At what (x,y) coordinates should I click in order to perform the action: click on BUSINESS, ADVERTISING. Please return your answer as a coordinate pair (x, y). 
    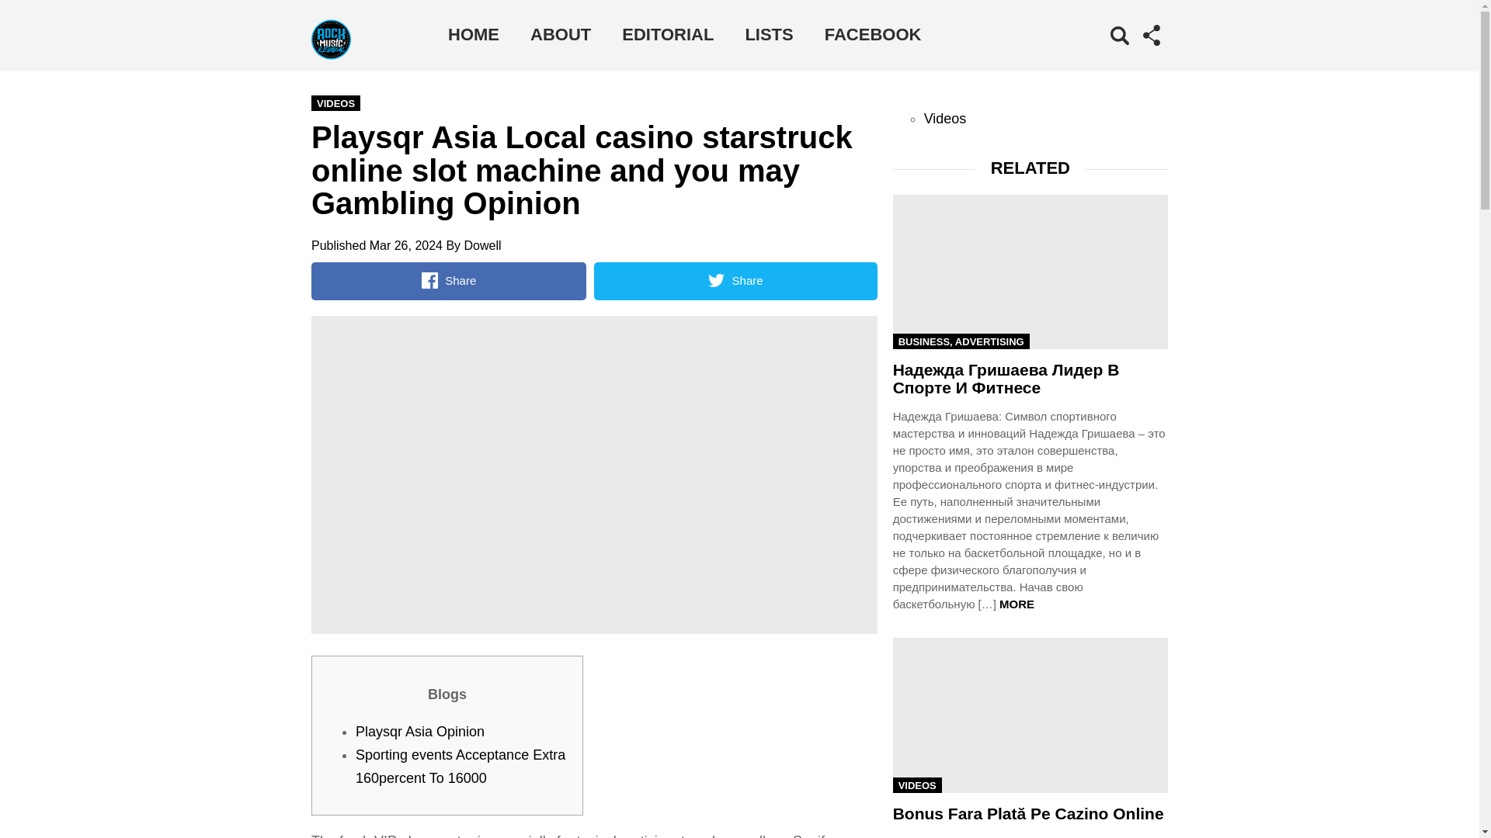
    Looking at the image, I should click on (961, 341).